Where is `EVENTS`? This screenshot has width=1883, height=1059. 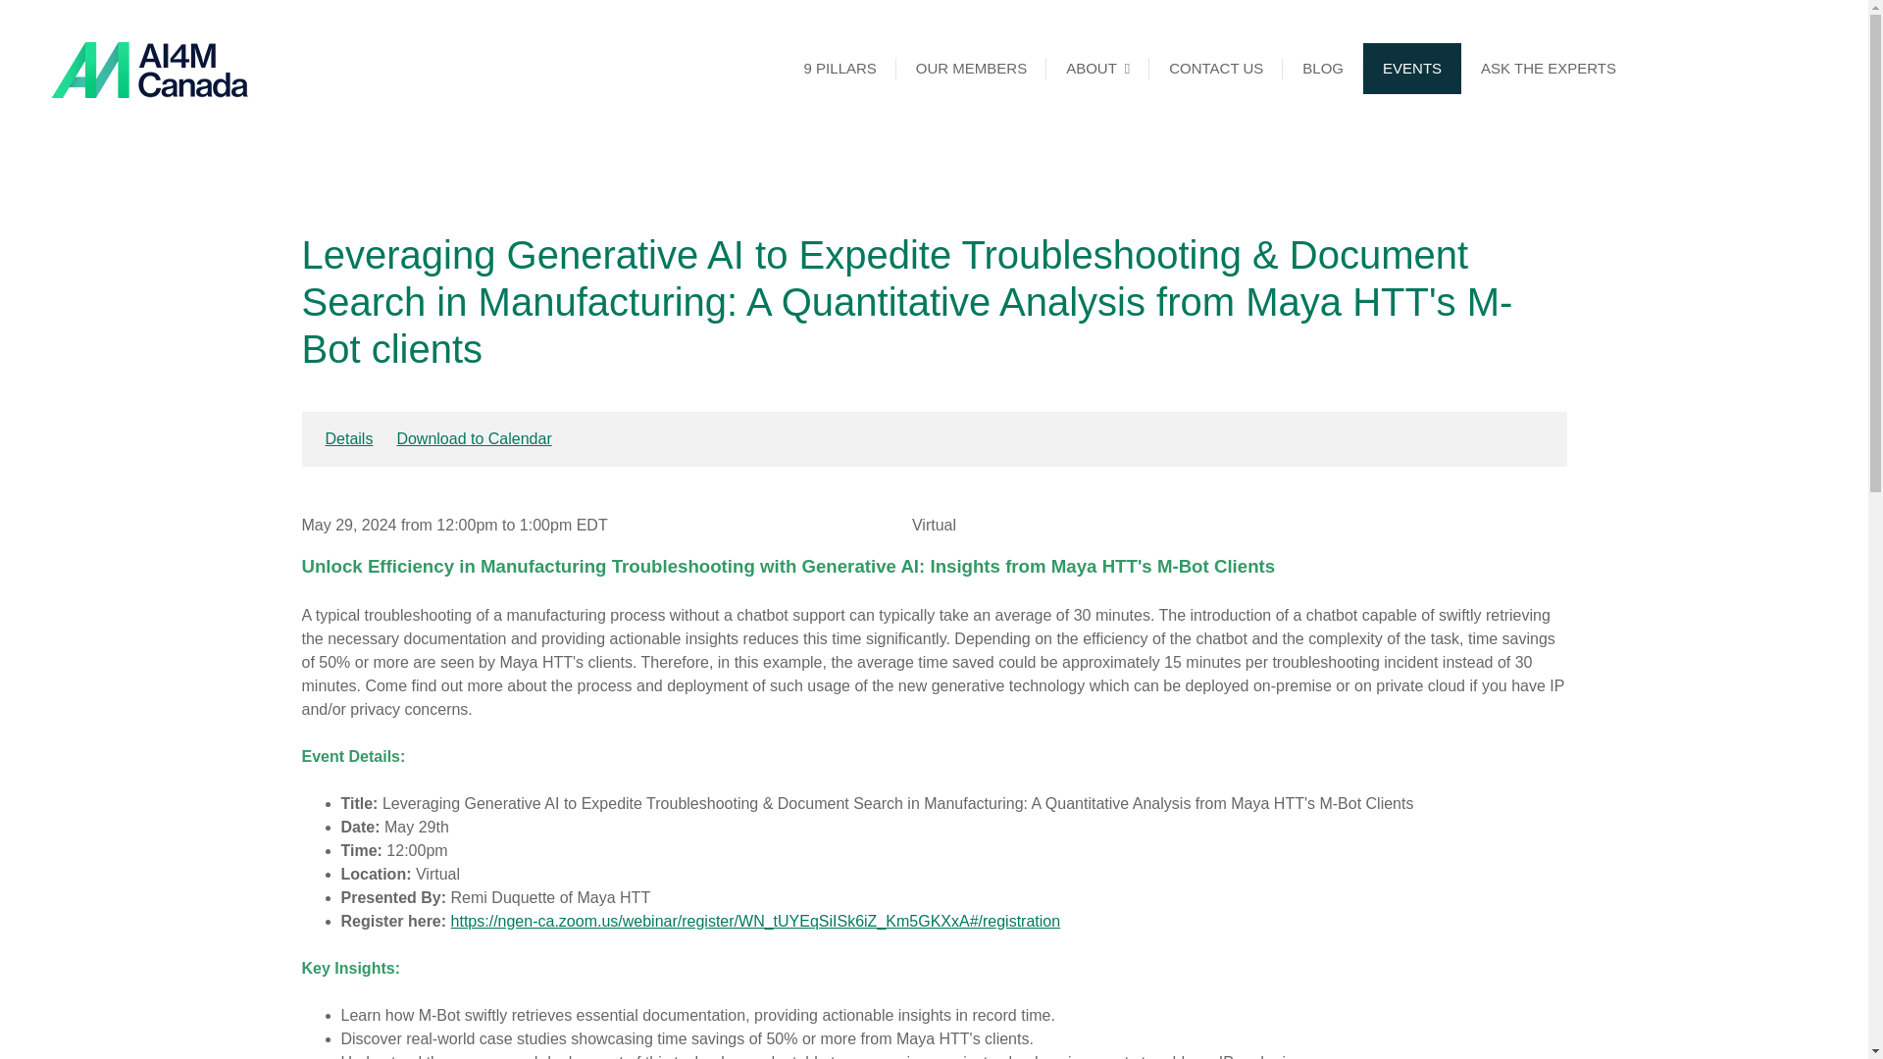
EVENTS is located at coordinates (1412, 69).